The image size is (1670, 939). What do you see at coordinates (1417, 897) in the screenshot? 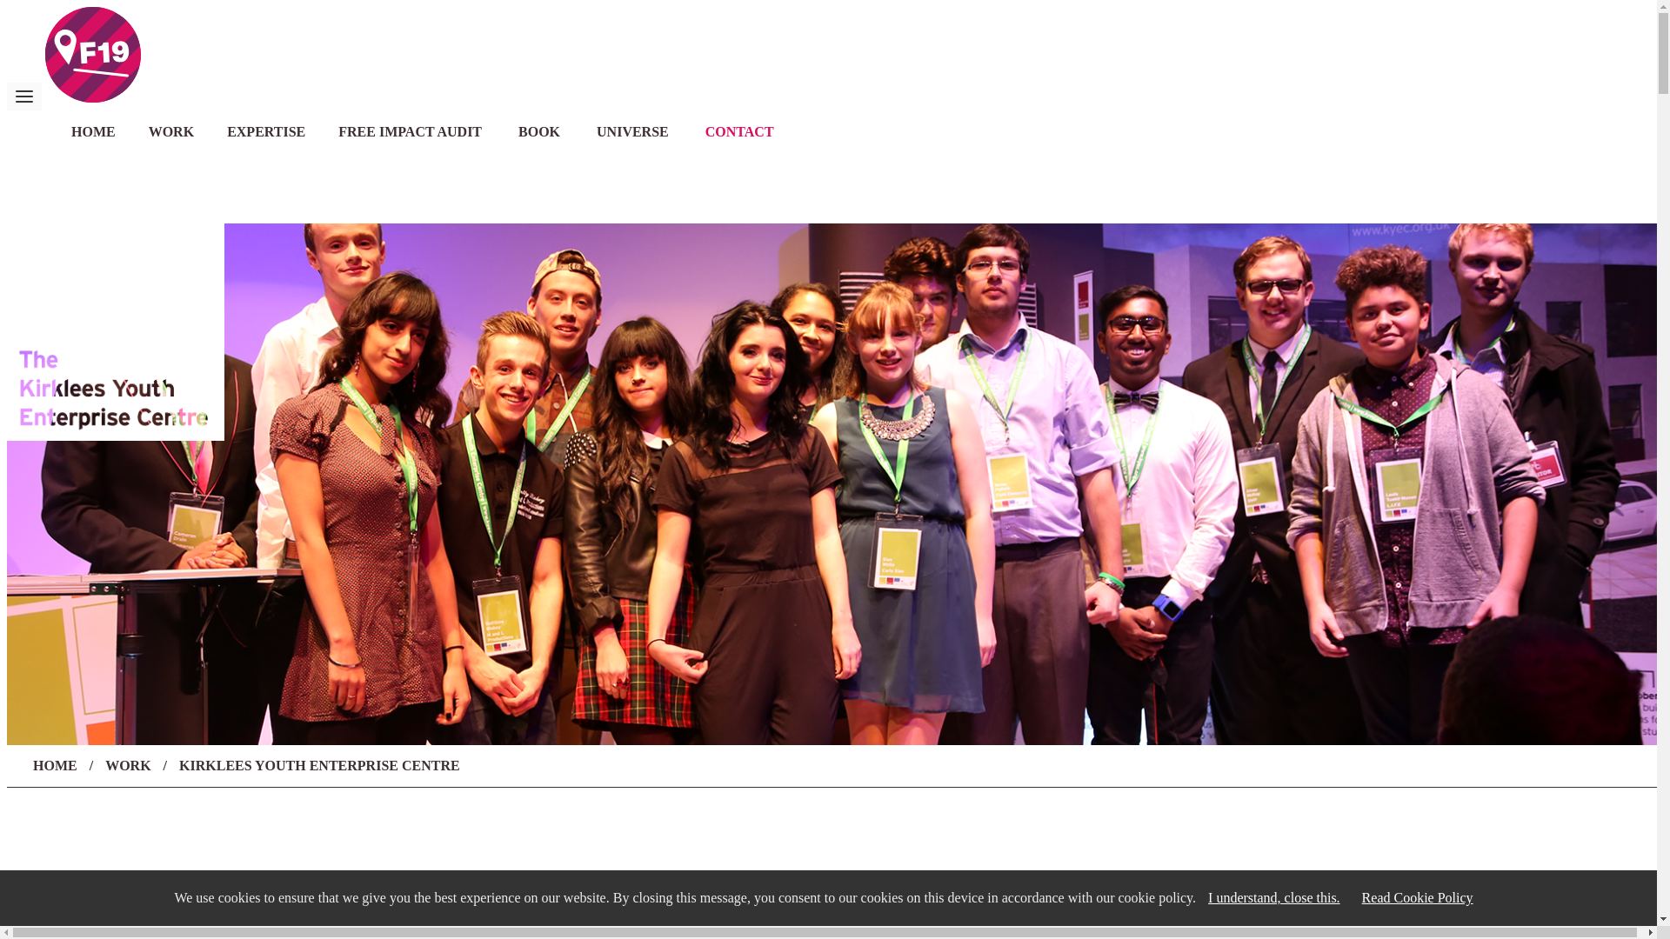
I see `Read Cookie Policy` at bounding box center [1417, 897].